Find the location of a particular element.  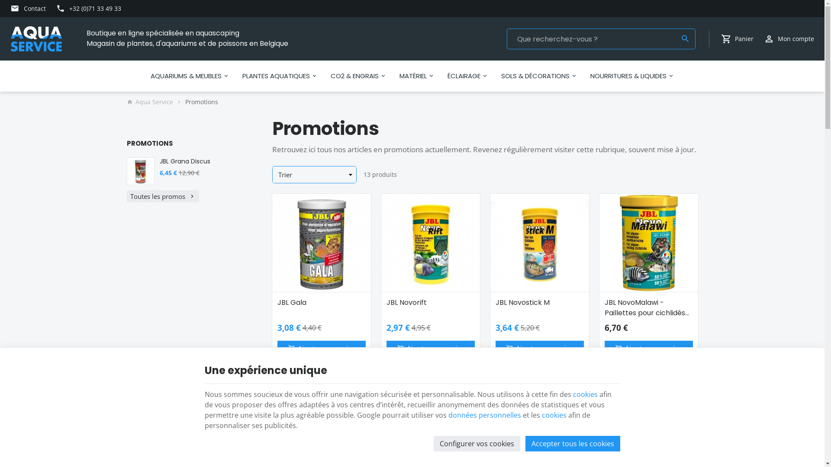

Ajouter au panier is located at coordinates (648, 349).